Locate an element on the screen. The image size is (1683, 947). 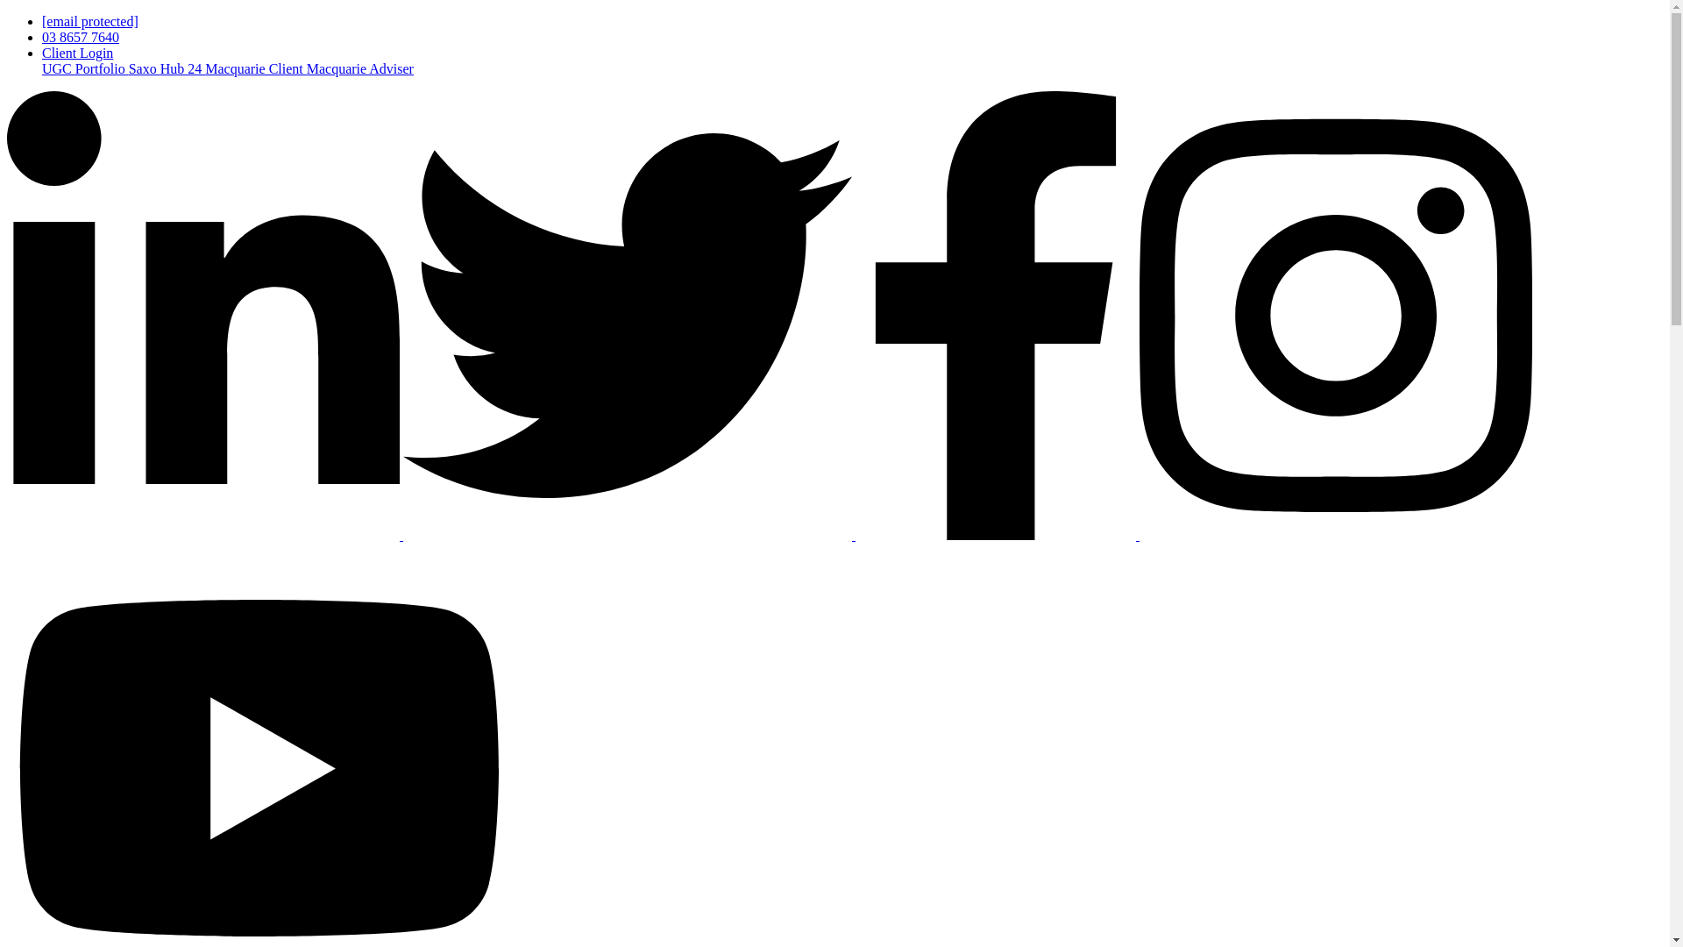
View United Global Capital's Instagram Page is located at coordinates (1335, 535).